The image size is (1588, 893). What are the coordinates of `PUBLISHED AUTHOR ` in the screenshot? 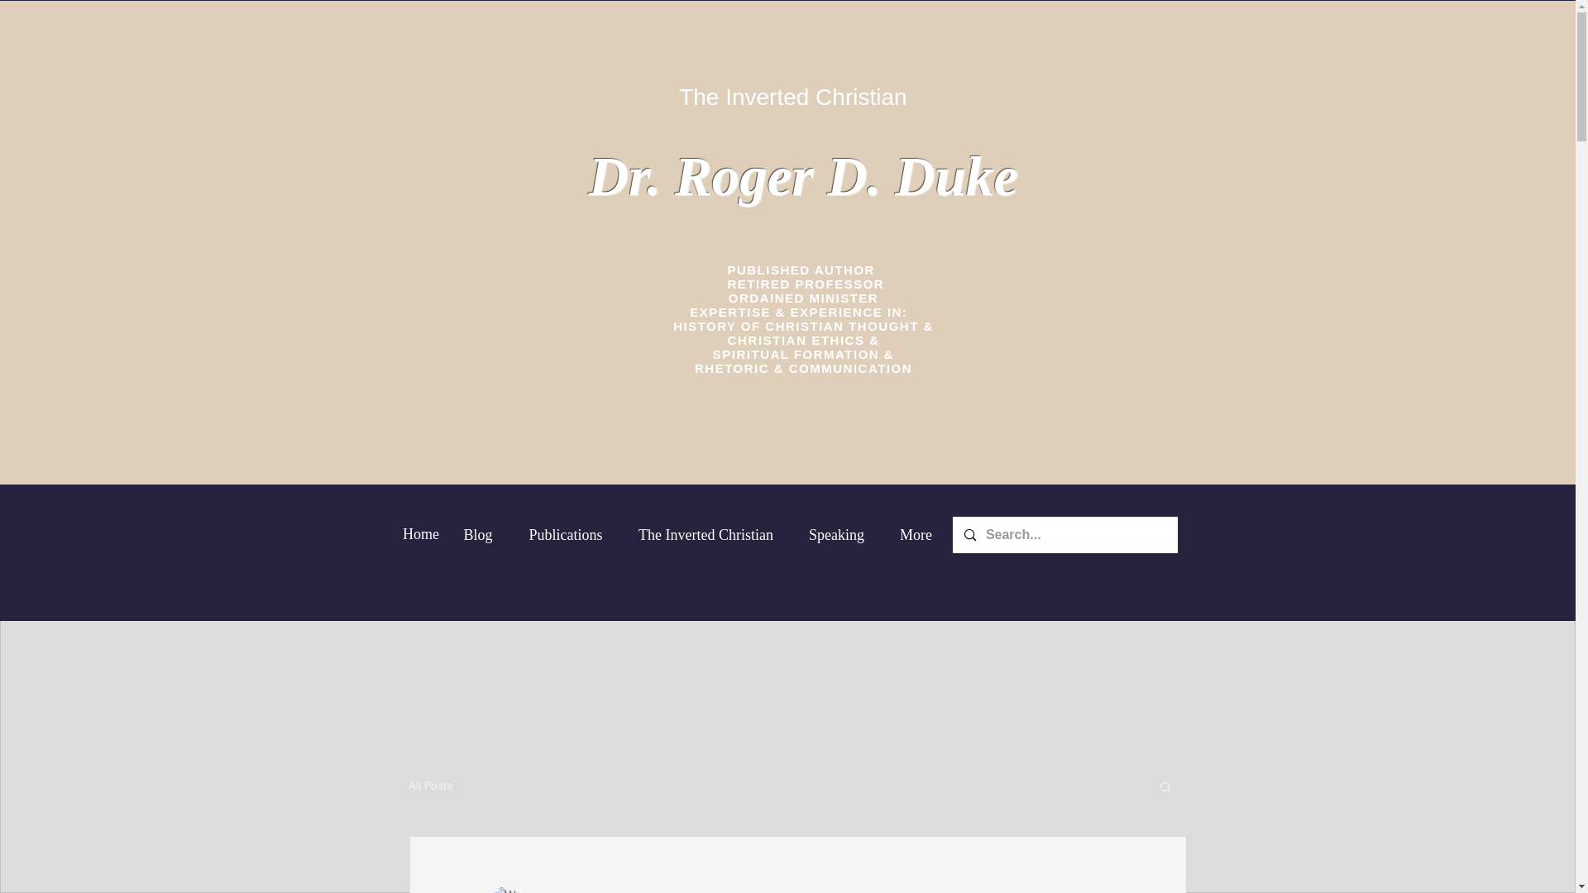 It's located at (803, 270).